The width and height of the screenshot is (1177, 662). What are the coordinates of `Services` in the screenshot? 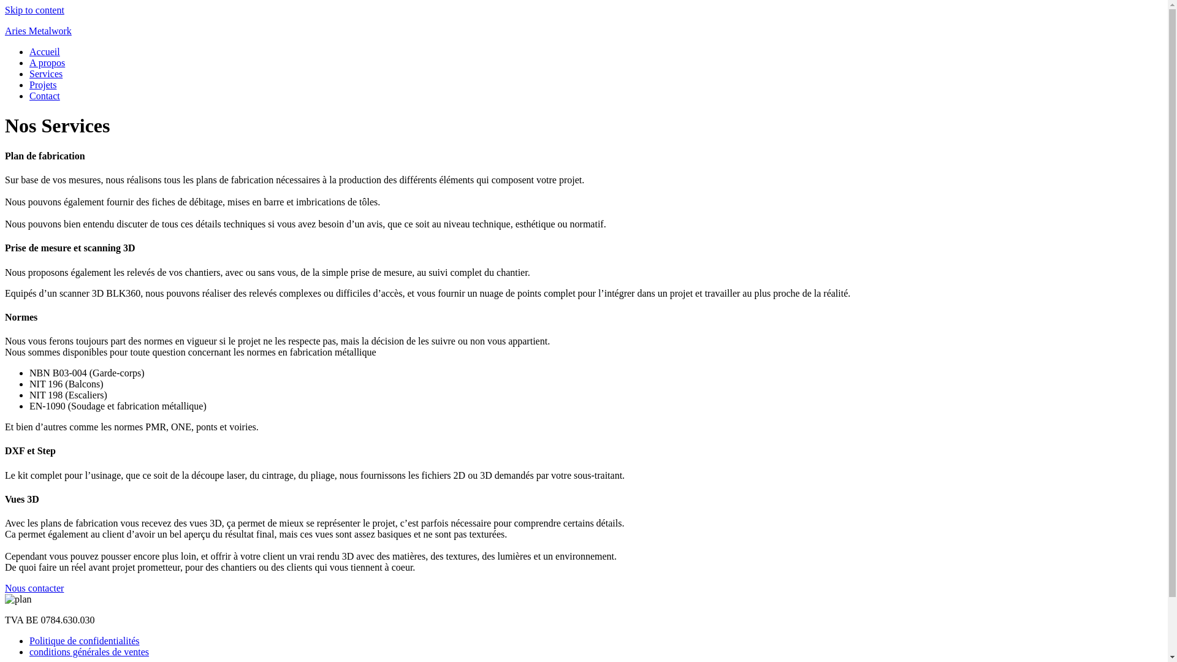 It's located at (46, 74).